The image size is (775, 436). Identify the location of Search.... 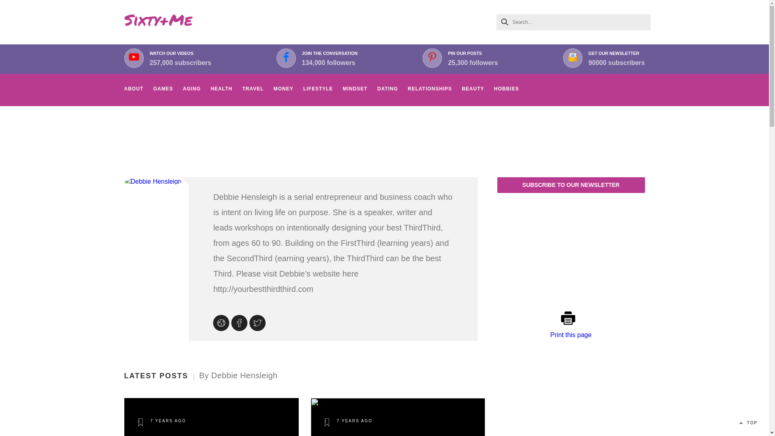
(473, 58).